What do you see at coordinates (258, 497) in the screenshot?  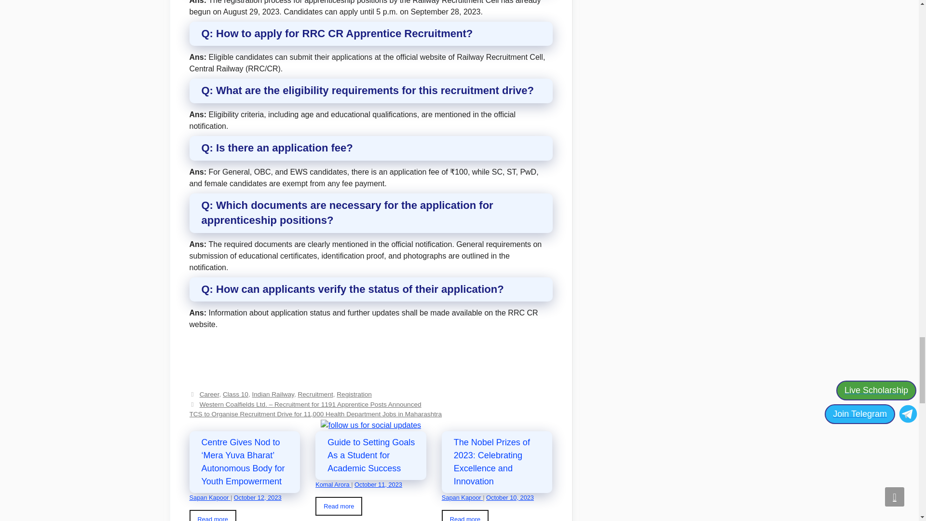 I see `6:53 PM` at bounding box center [258, 497].